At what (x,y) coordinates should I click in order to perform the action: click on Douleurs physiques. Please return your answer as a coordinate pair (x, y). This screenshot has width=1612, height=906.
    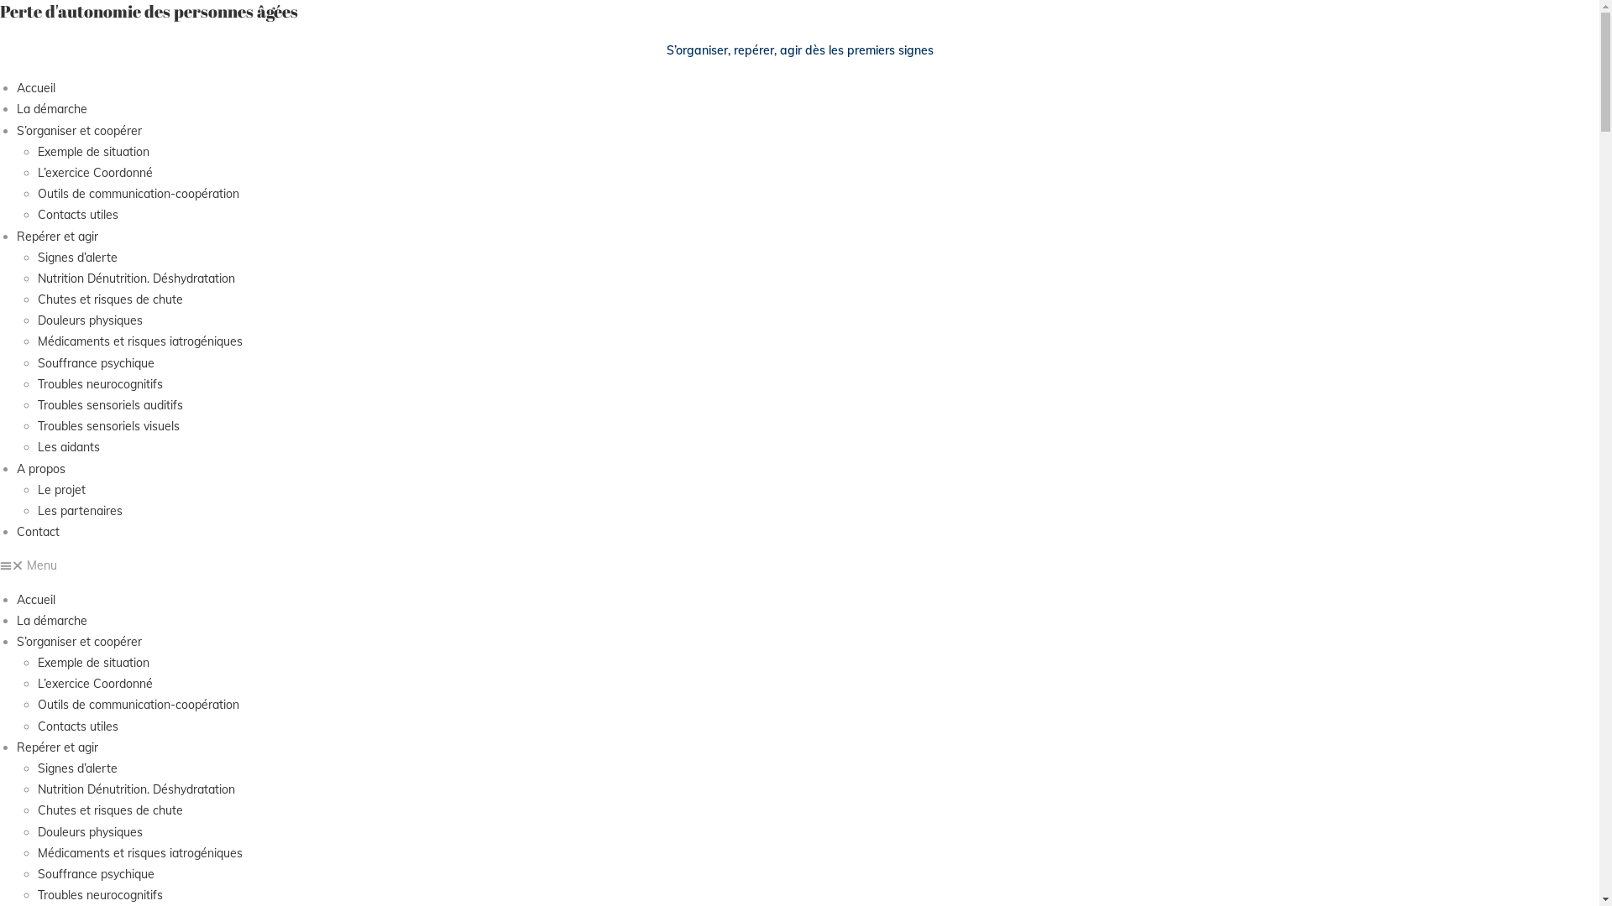
    Looking at the image, I should click on (91, 832).